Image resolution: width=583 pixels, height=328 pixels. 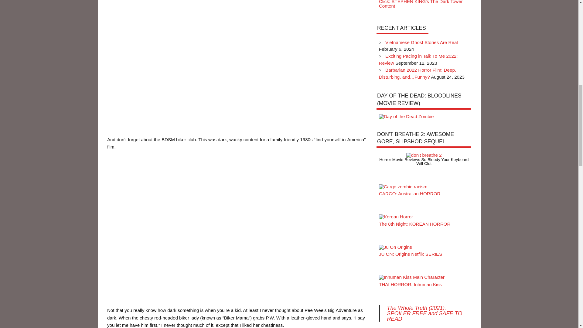 I want to click on Exciting Pacing in Talk To Me 2022: Review, so click(x=418, y=60).